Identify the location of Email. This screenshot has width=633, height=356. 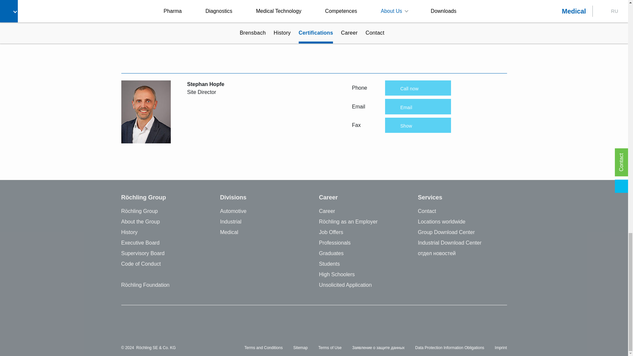
(418, 1).